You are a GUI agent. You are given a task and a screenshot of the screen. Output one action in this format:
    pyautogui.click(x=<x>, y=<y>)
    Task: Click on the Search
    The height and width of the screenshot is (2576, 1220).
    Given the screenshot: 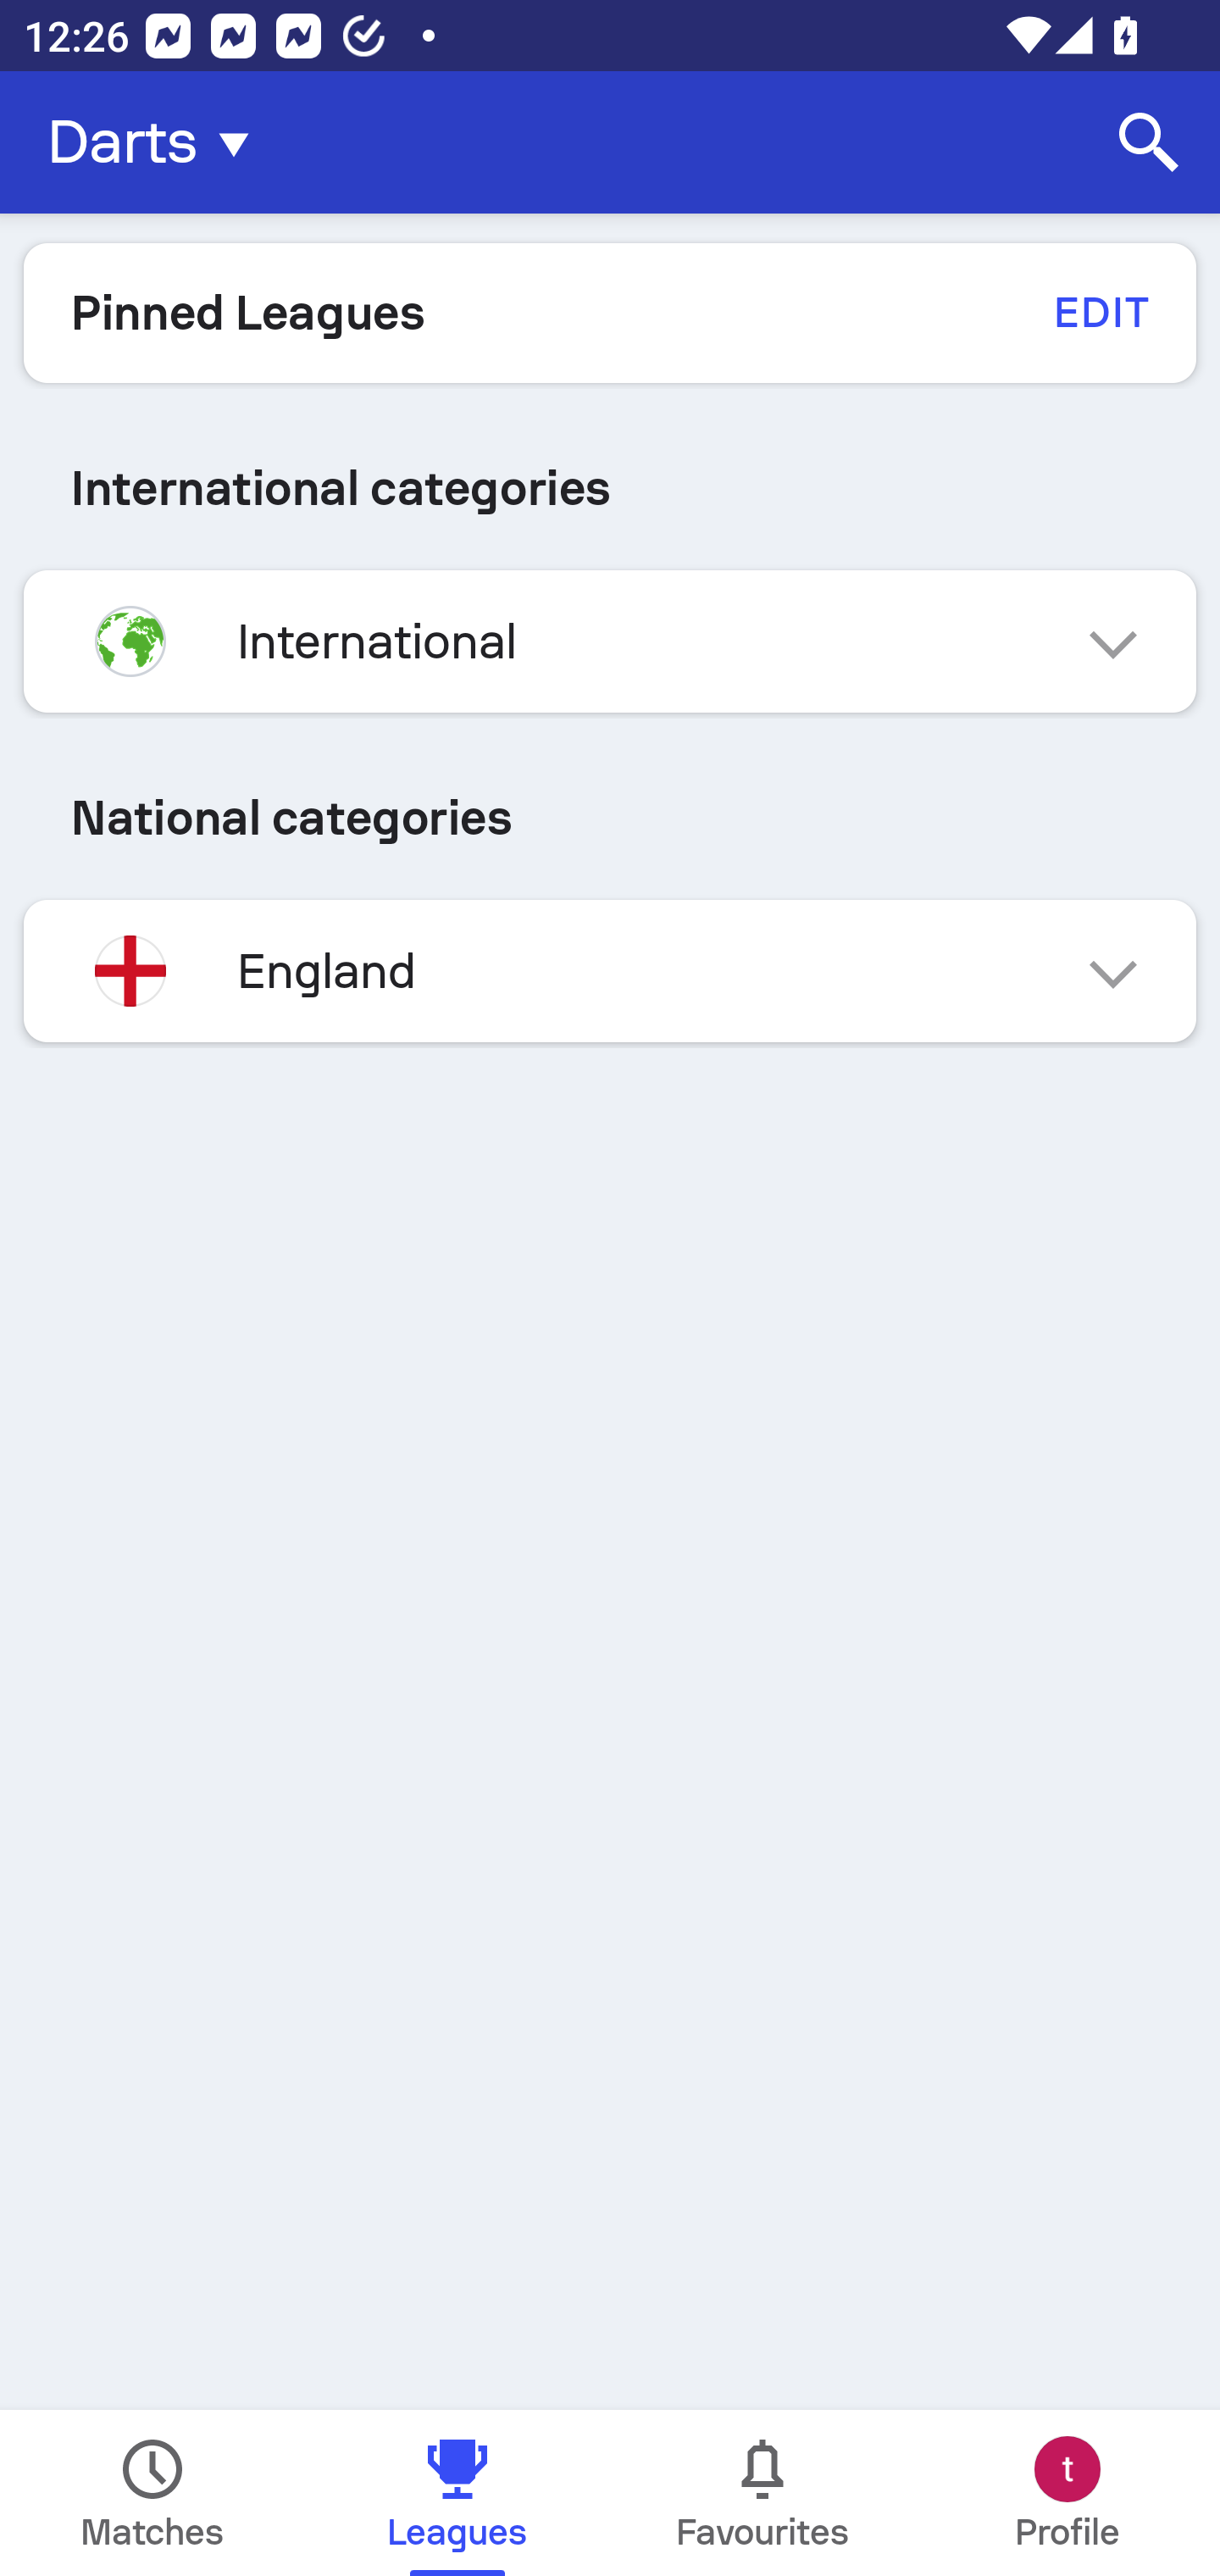 What is the action you would take?
    pyautogui.click(x=1149, y=142)
    